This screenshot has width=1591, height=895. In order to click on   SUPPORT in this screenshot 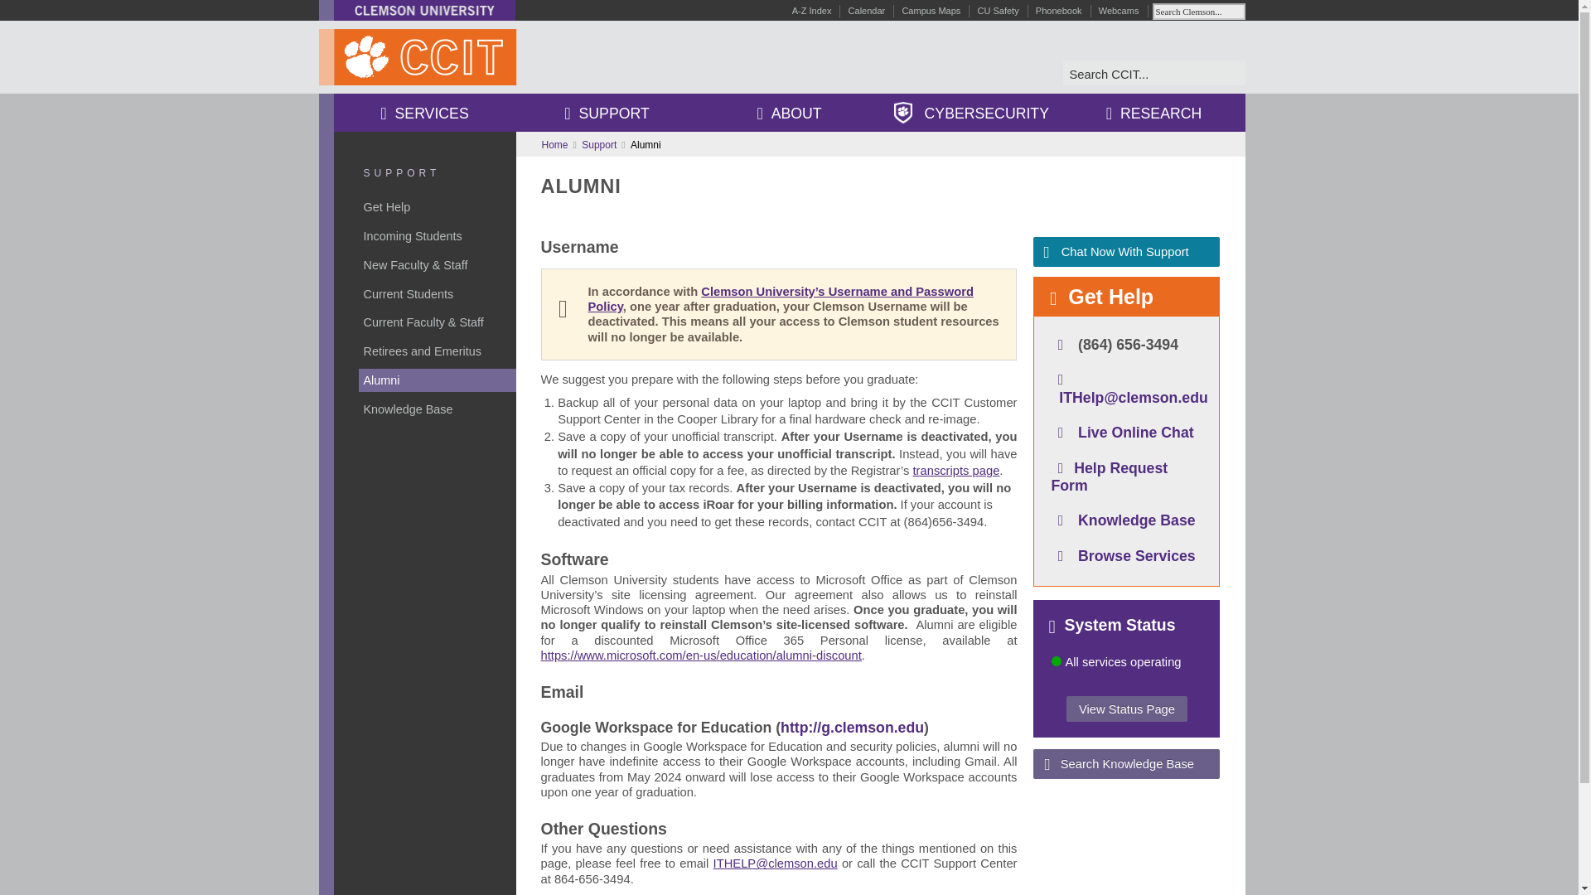, I will do `click(607, 114)`.